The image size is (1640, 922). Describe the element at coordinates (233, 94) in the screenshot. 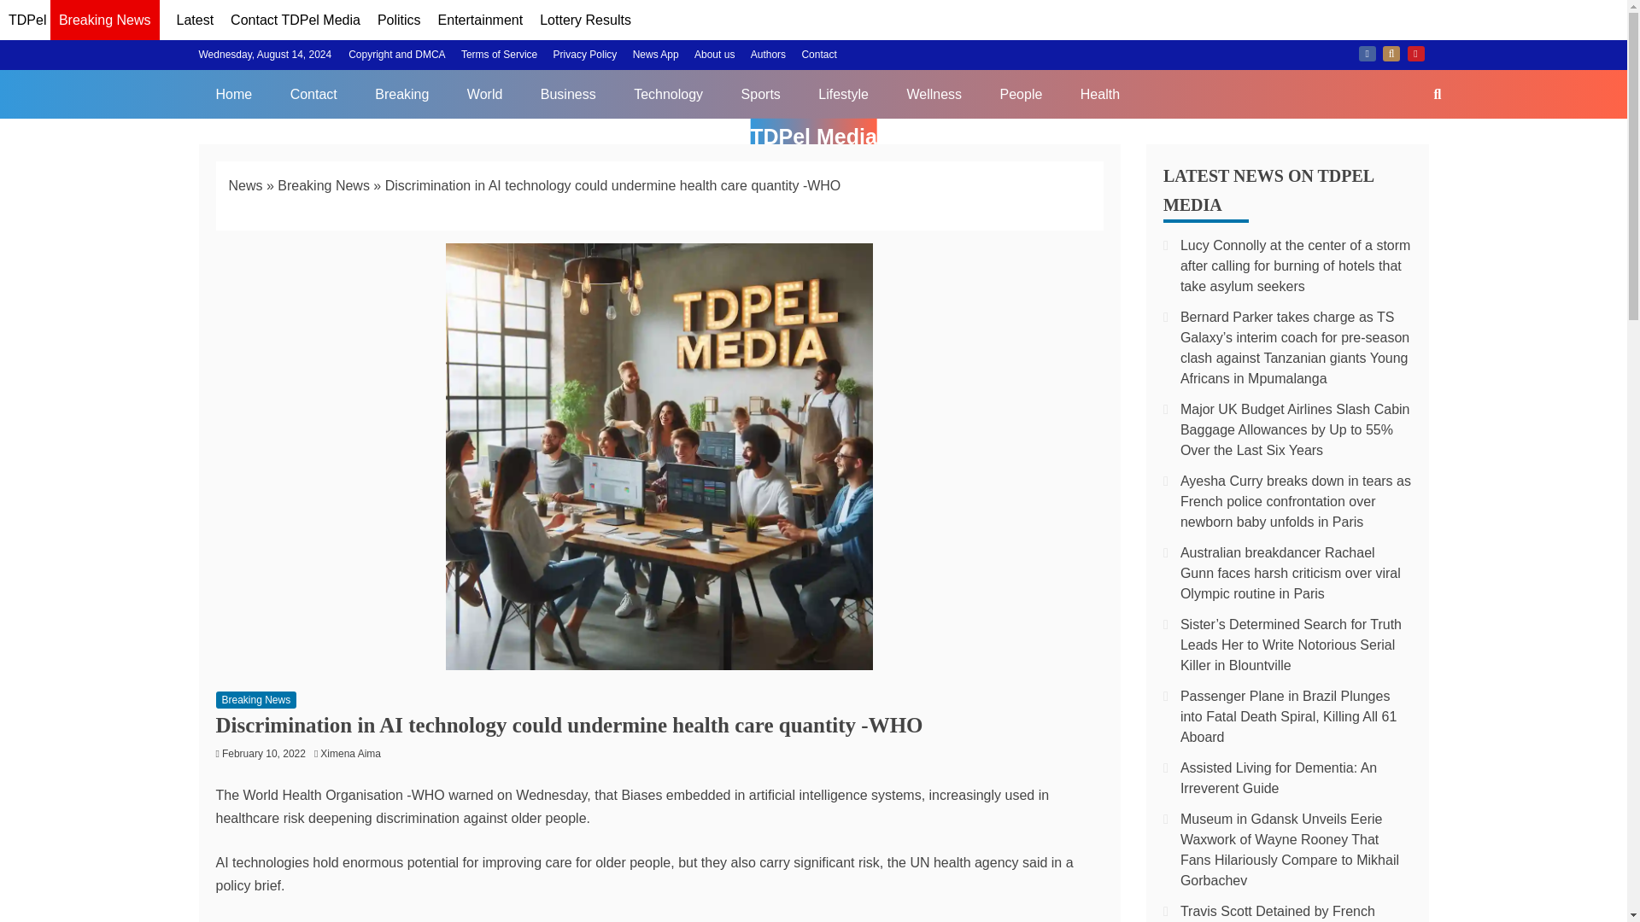

I see `Home` at that location.